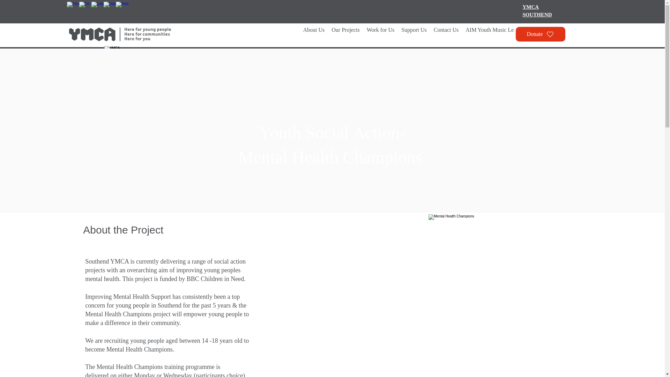 The image size is (670, 377). What do you see at coordinates (537, 10) in the screenshot?
I see `Contact Us` at bounding box center [537, 10].